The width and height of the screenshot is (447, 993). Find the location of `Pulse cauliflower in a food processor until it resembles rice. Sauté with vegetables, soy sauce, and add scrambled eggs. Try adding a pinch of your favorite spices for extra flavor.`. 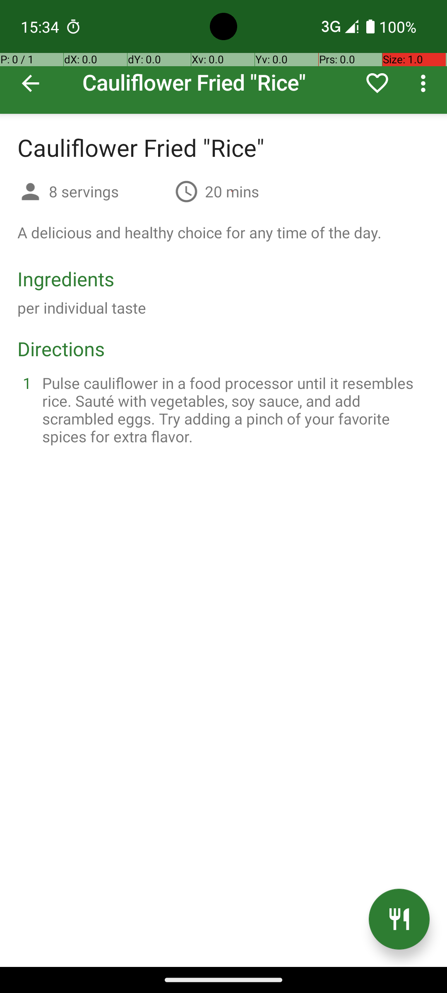

Pulse cauliflower in a food processor until it resembles rice. Sauté with vegetables, soy sauce, and add scrambled eggs. Try adding a pinch of your favorite spices for extra flavor. is located at coordinates (233, 410).